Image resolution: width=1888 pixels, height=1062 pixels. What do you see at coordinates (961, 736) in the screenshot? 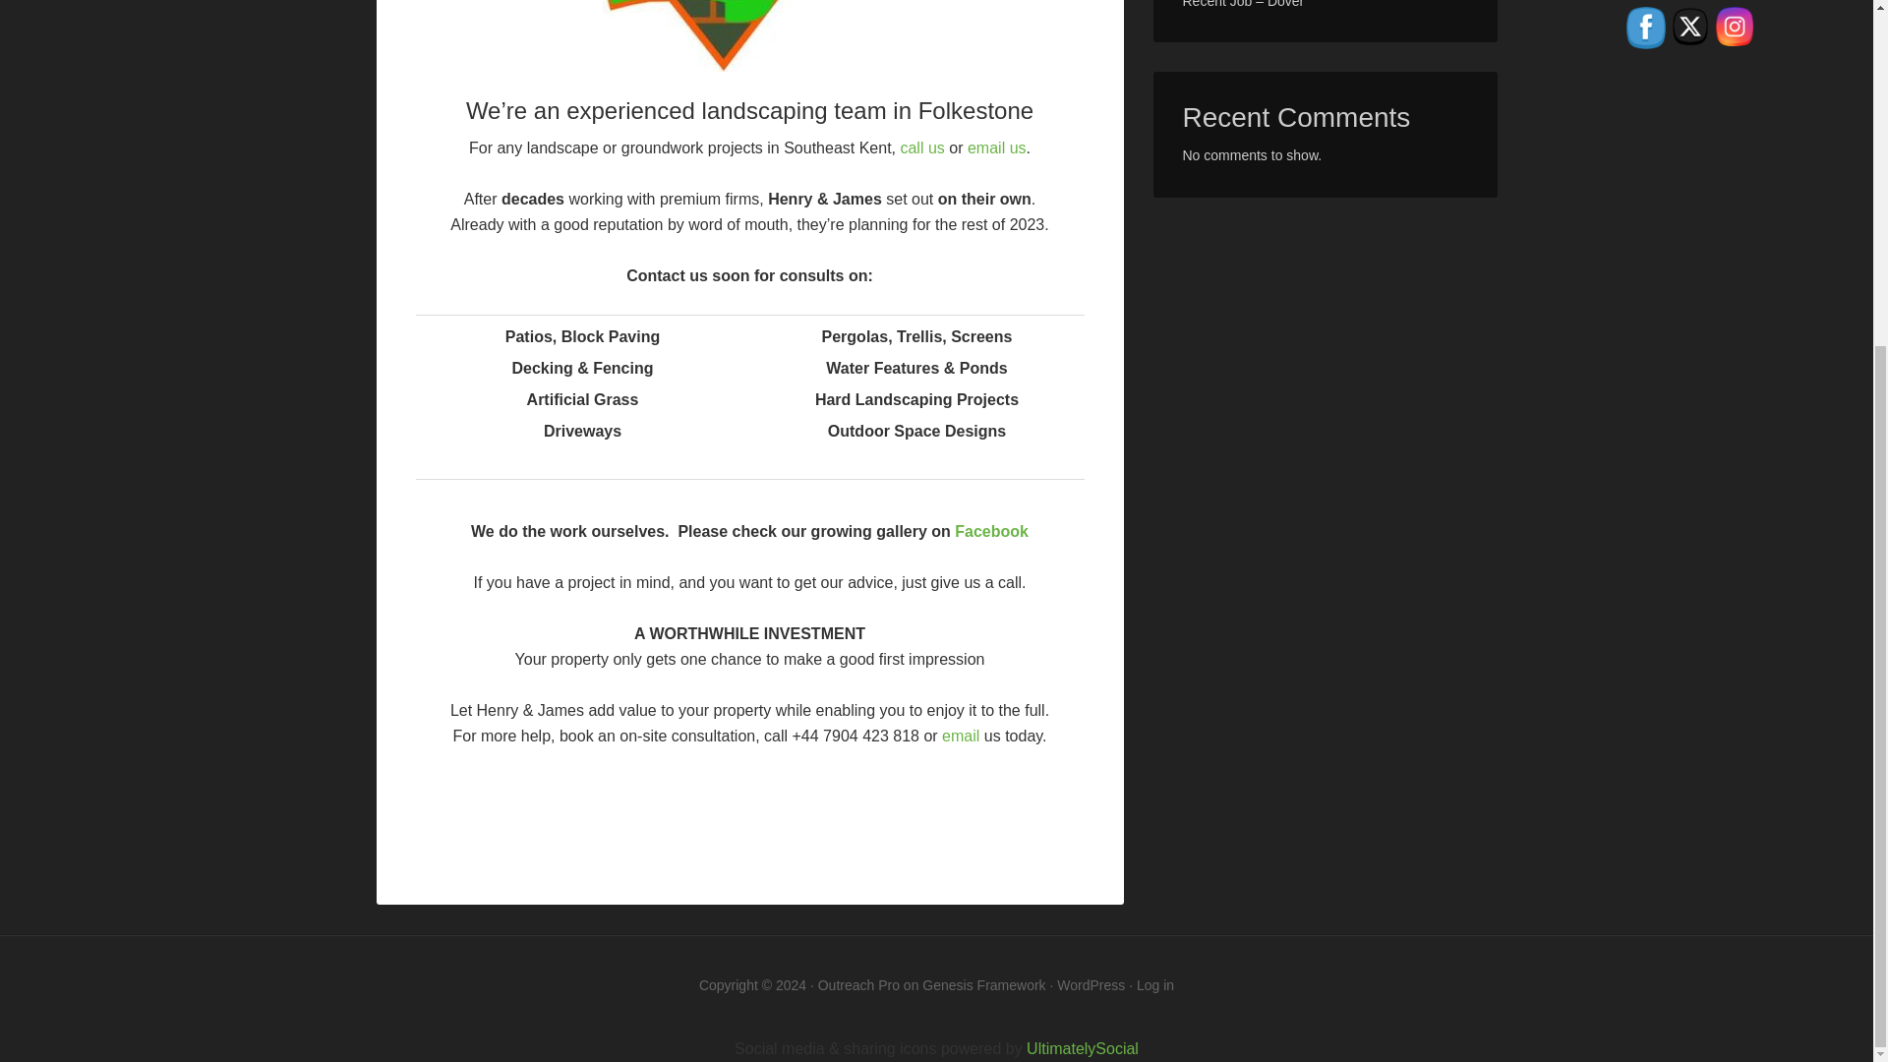
I see `email` at bounding box center [961, 736].